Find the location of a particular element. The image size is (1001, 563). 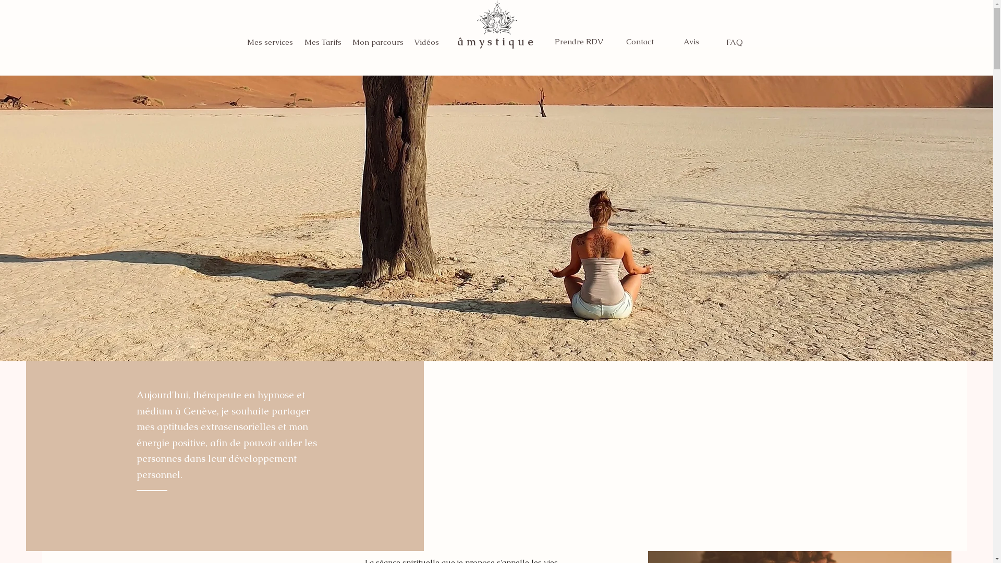

Prendre RDV is located at coordinates (579, 42).